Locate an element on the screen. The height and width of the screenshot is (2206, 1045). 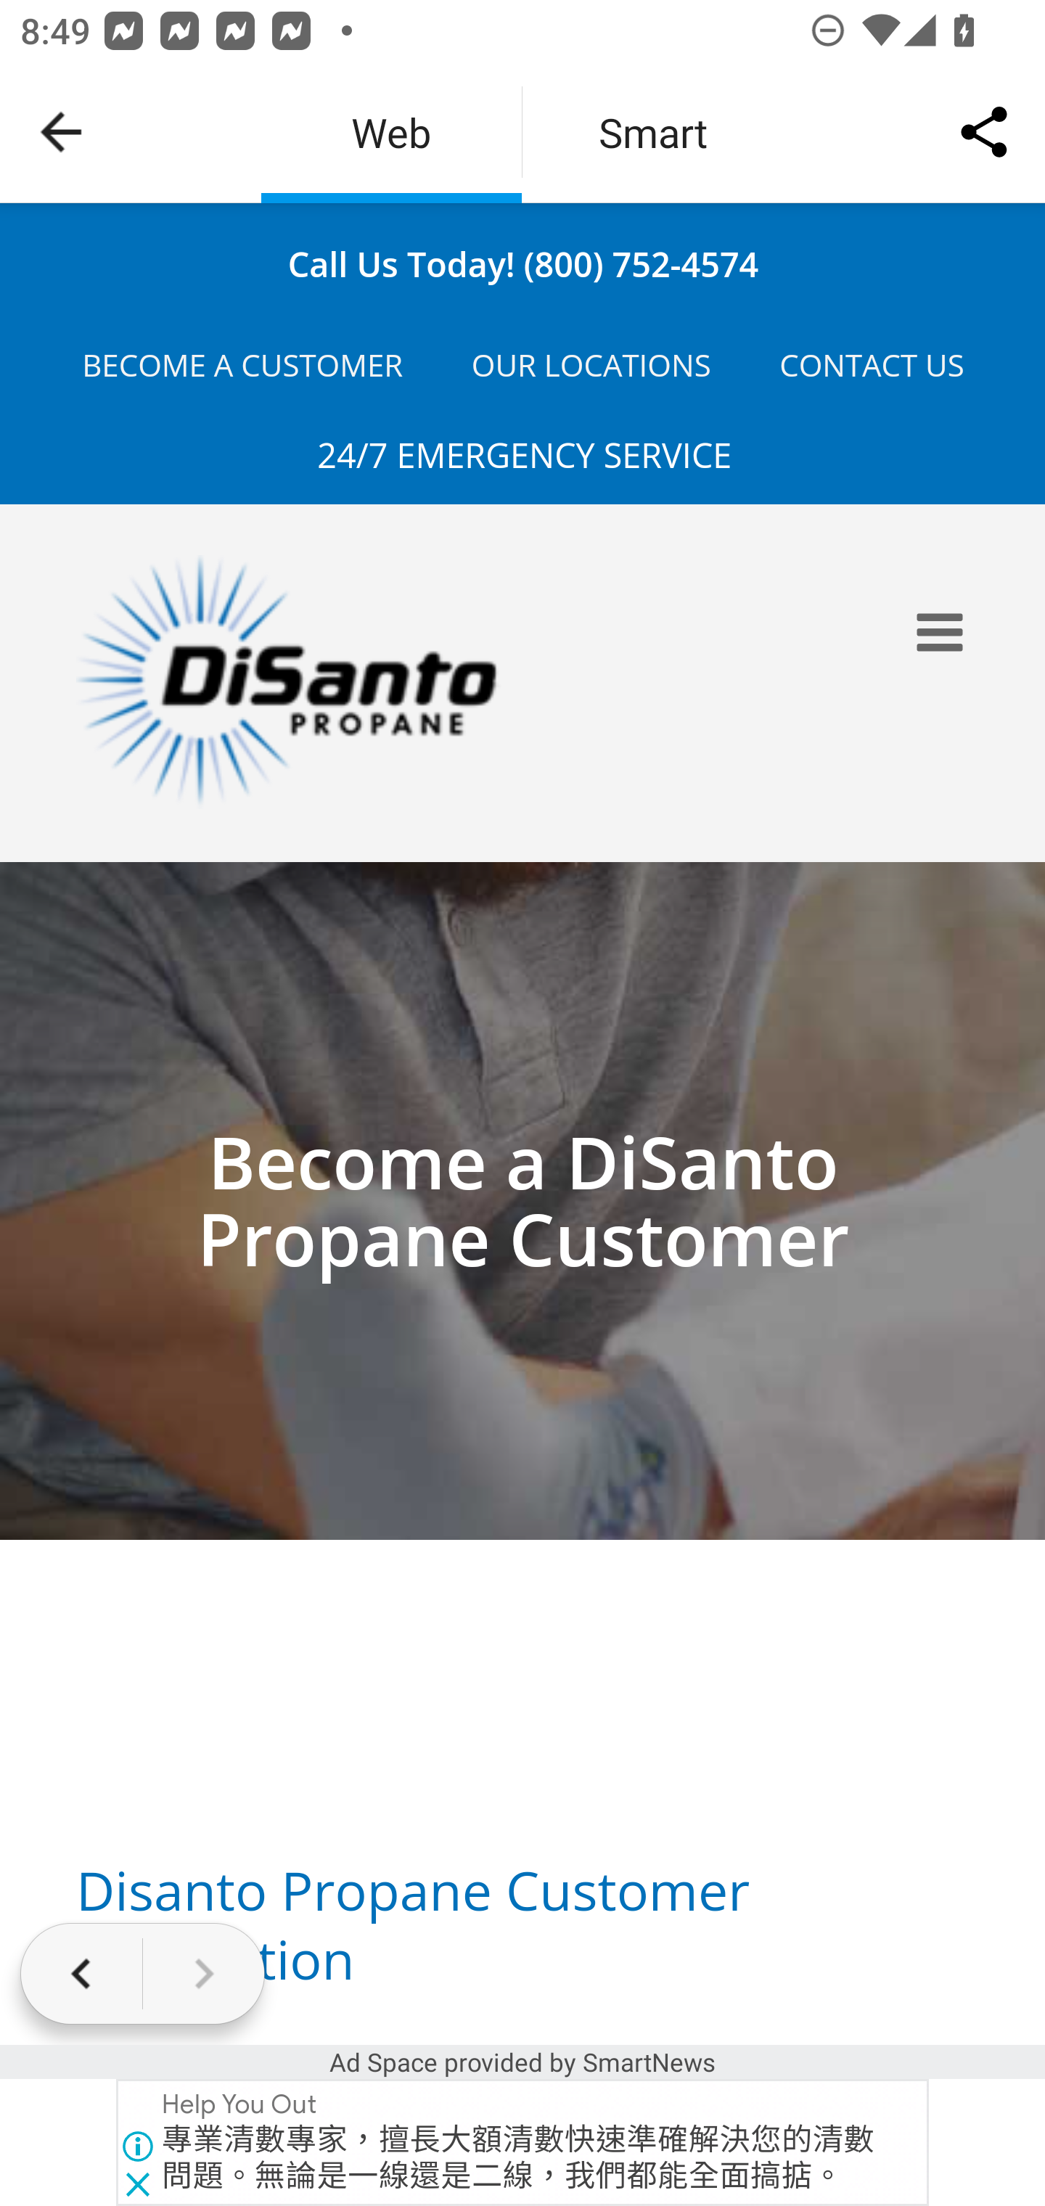
OUR LOCATIONS is located at coordinates (591, 366).